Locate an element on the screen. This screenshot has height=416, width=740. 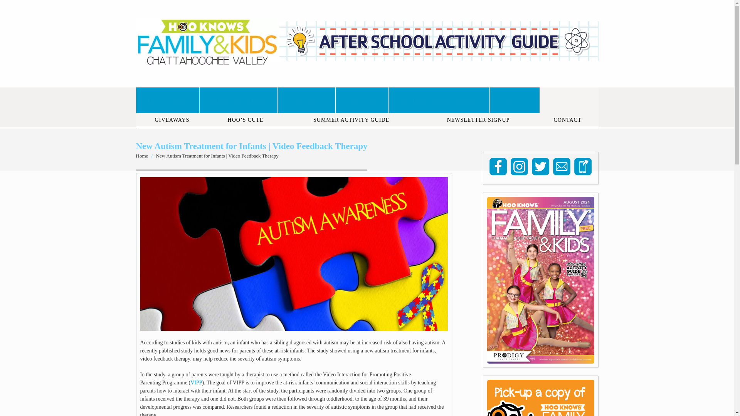
FEATURES is located at coordinates (307, 100).